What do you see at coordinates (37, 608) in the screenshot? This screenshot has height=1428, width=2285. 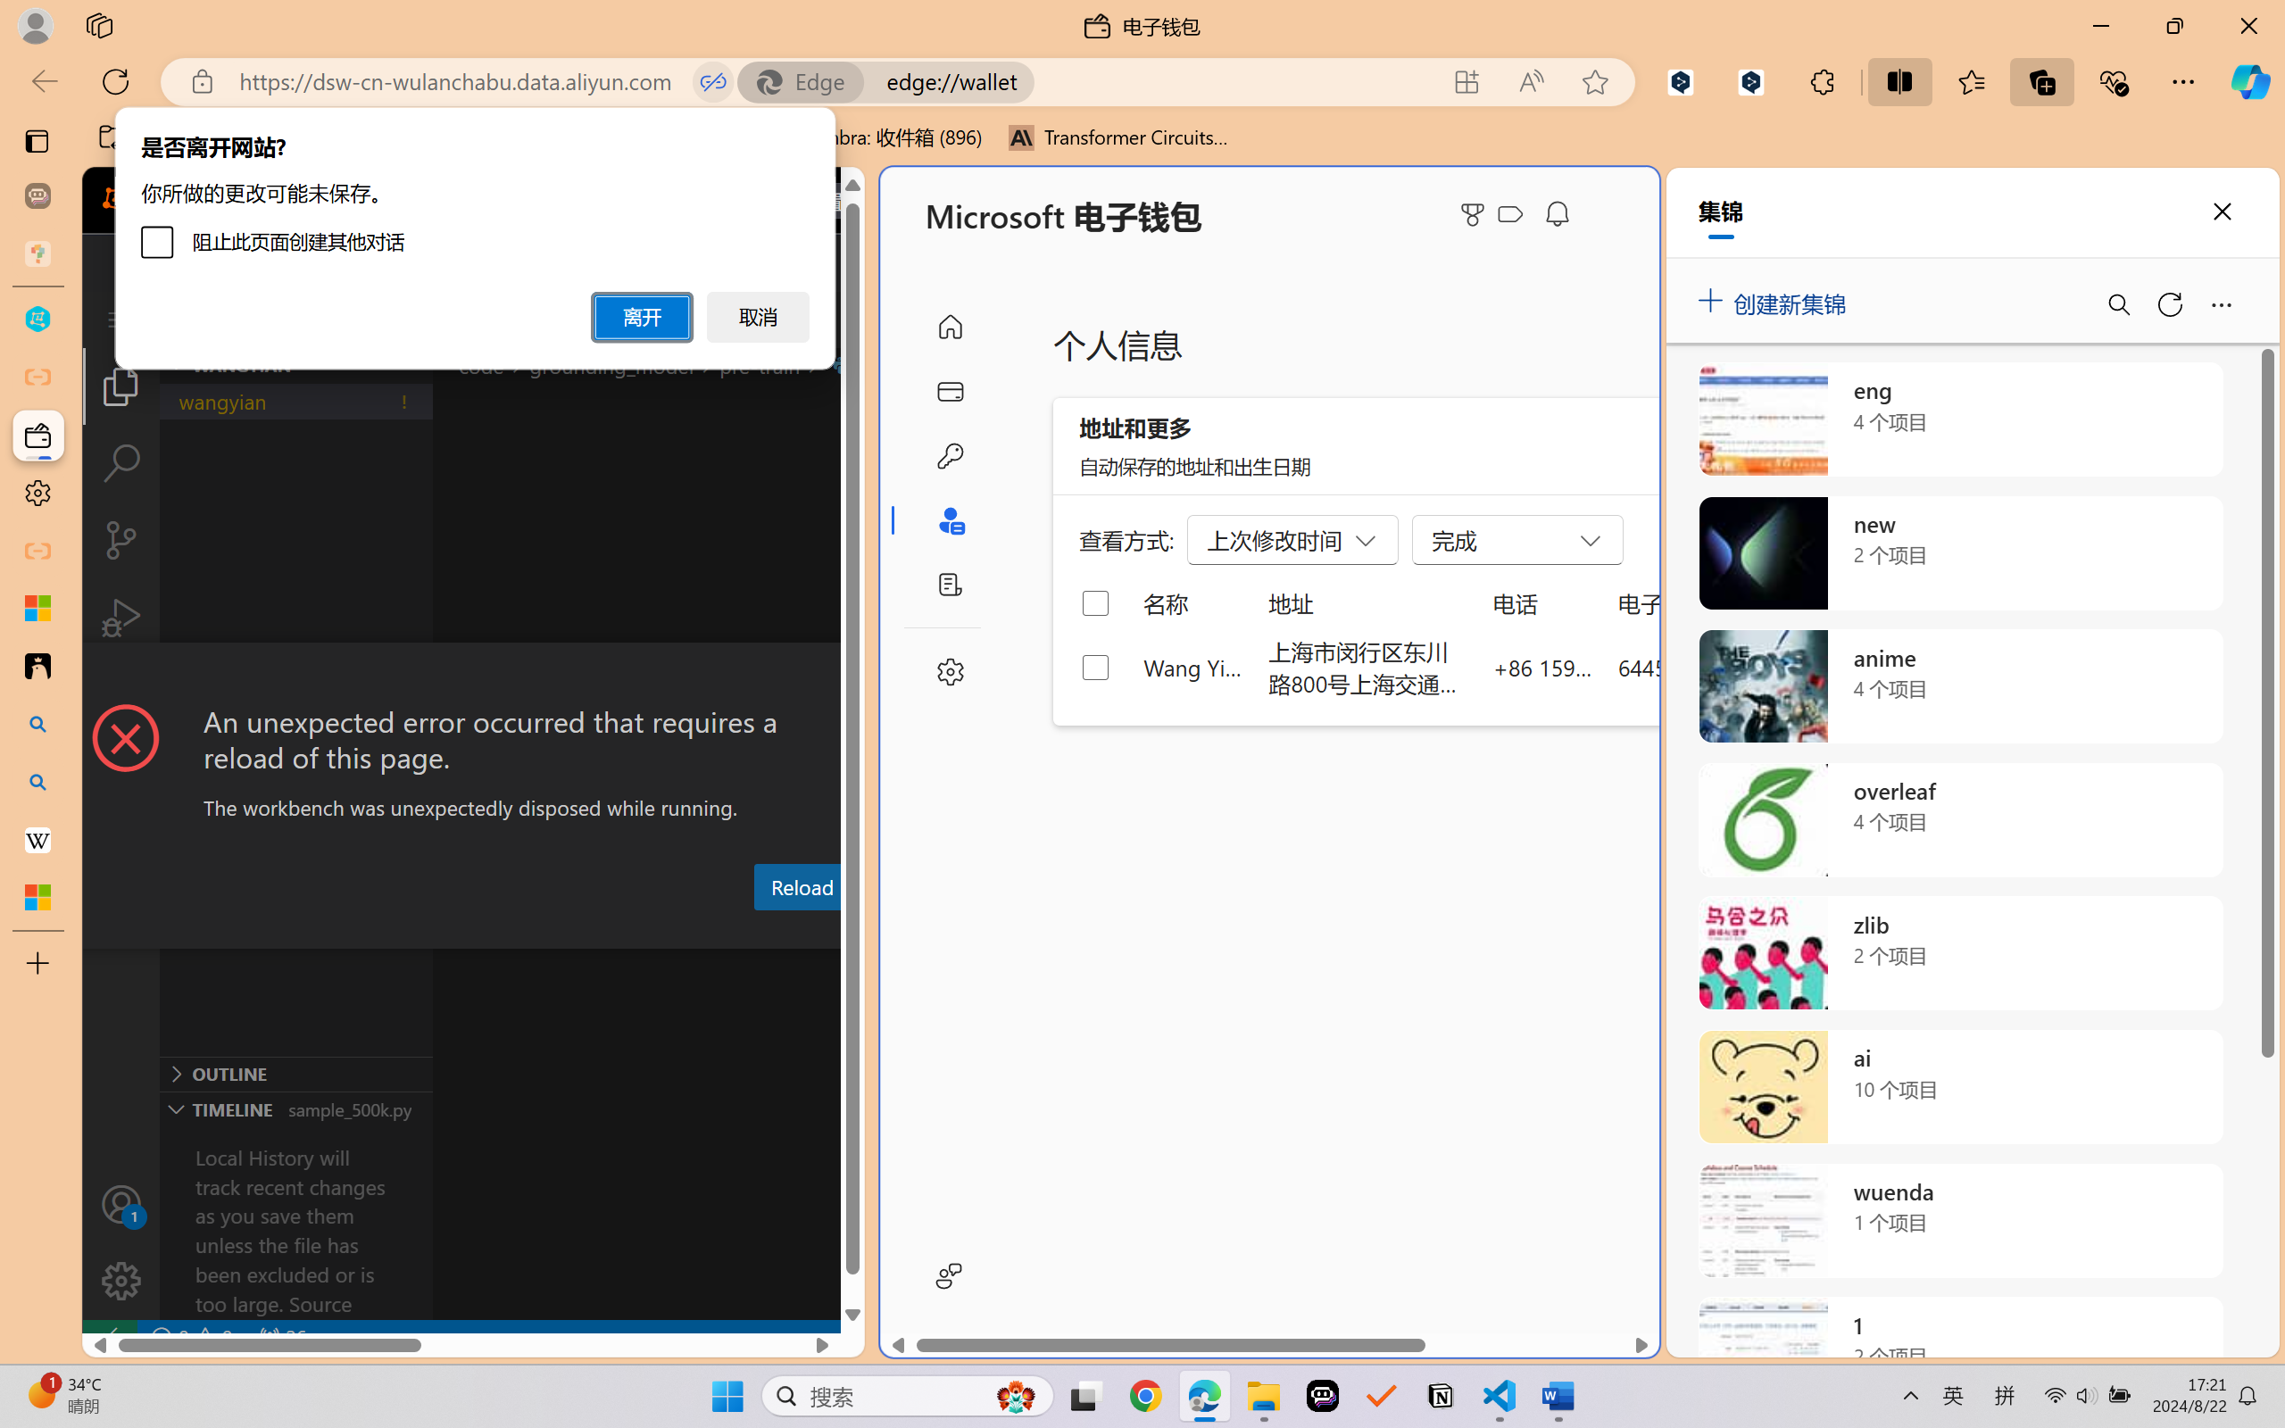 I see `Adjust indents and spacing - Microsoft Support` at bounding box center [37, 608].